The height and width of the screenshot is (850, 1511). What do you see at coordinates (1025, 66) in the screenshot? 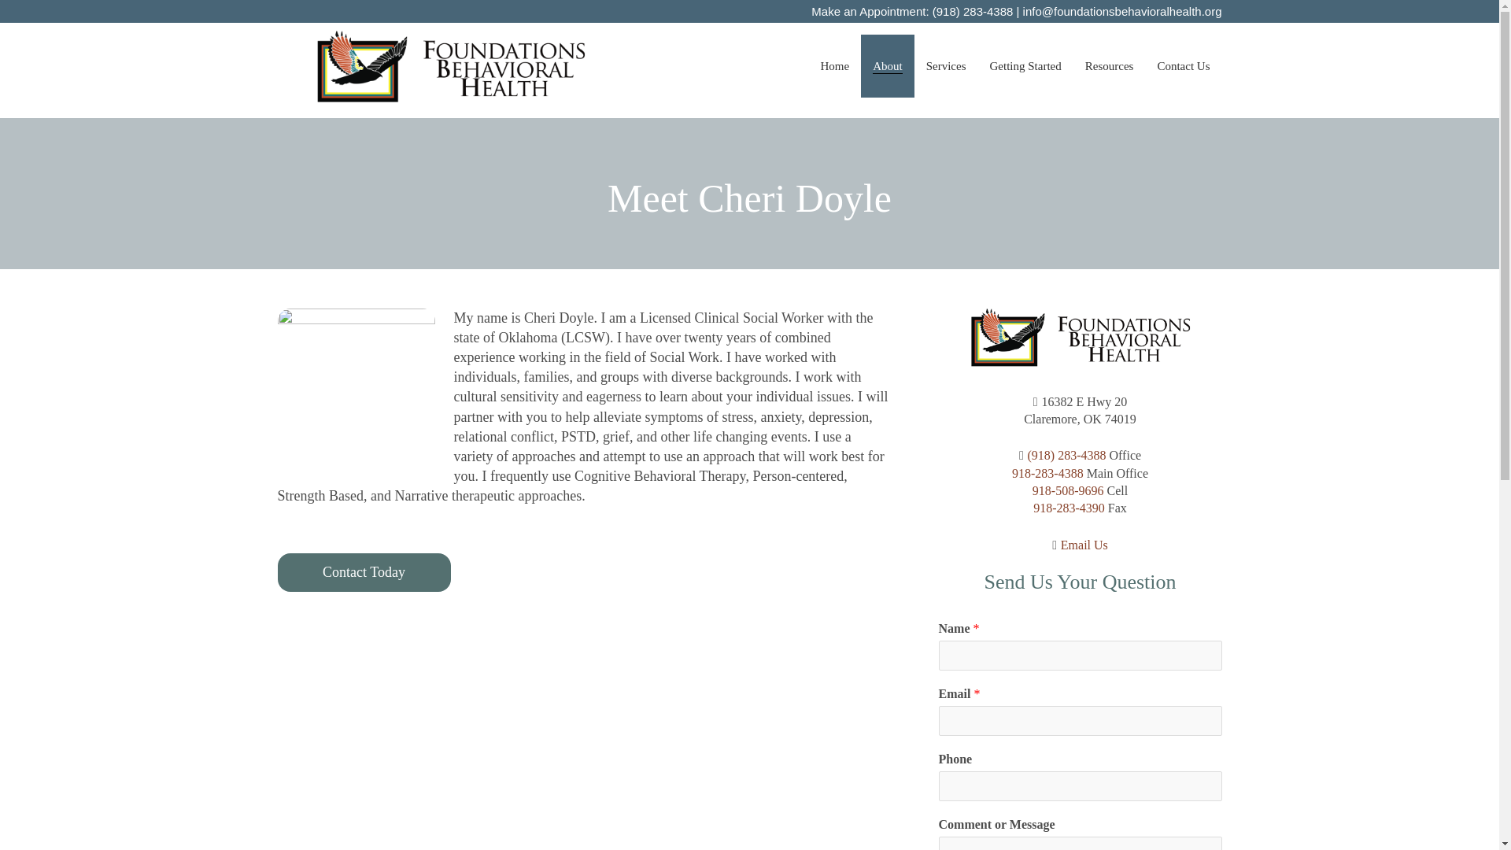
I see `Getting Started` at bounding box center [1025, 66].